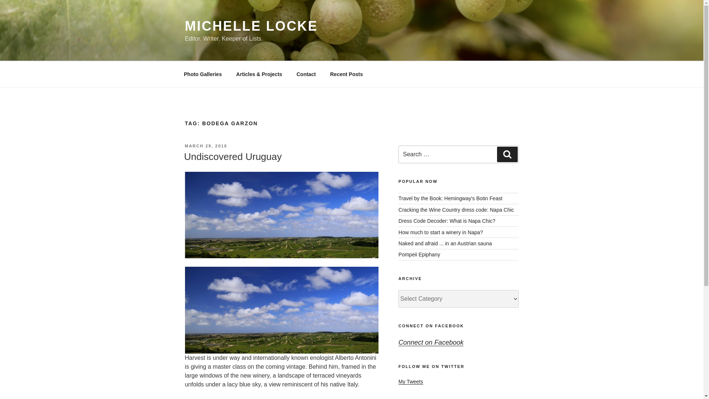 This screenshot has height=399, width=709. Describe the element at coordinates (205, 146) in the screenshot. I see `MARCH 29, 2016` at that location.